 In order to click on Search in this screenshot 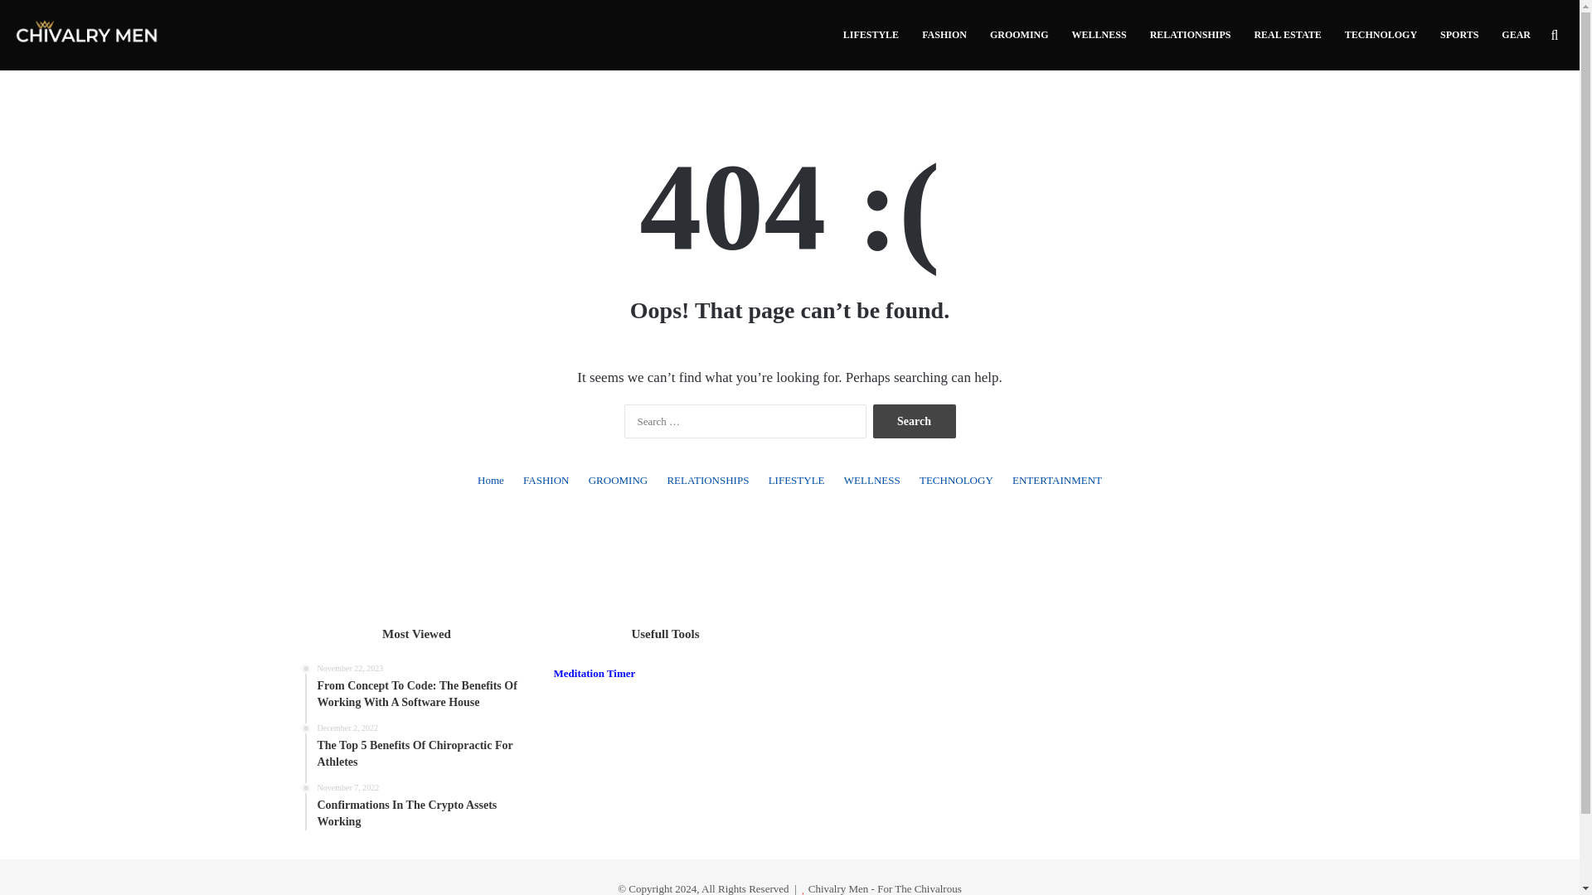, I will do `click(914, 421)`.